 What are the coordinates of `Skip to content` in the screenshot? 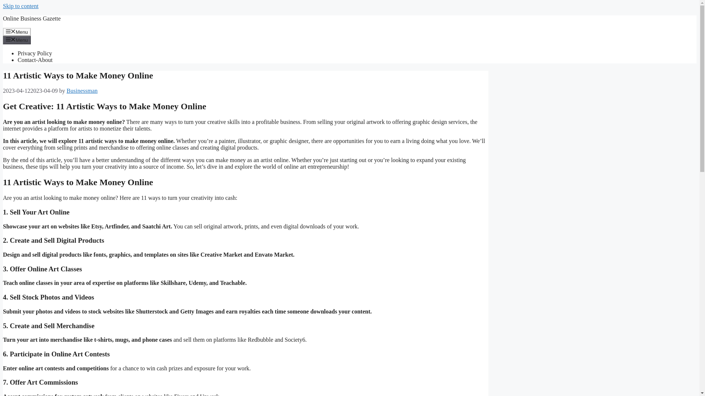 It's located at (21, 6).